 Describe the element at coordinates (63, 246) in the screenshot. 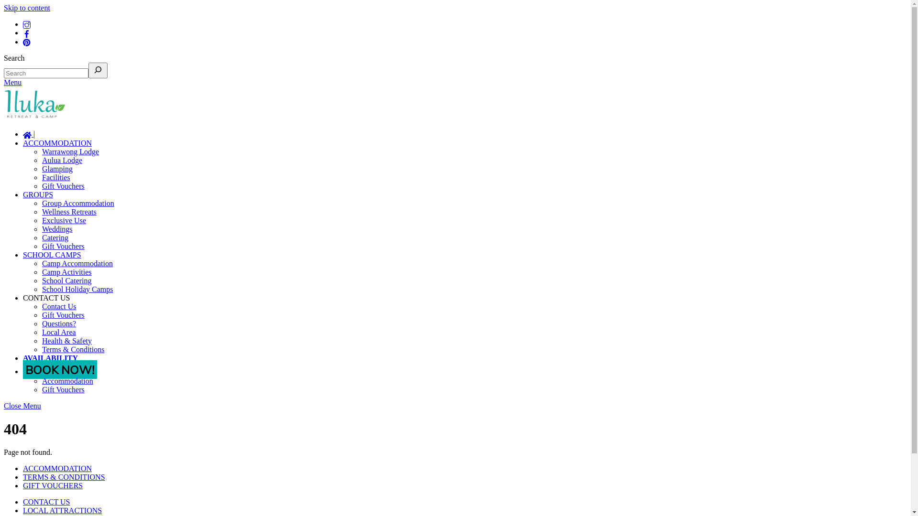

I see `Gift Vouchers` at that location.